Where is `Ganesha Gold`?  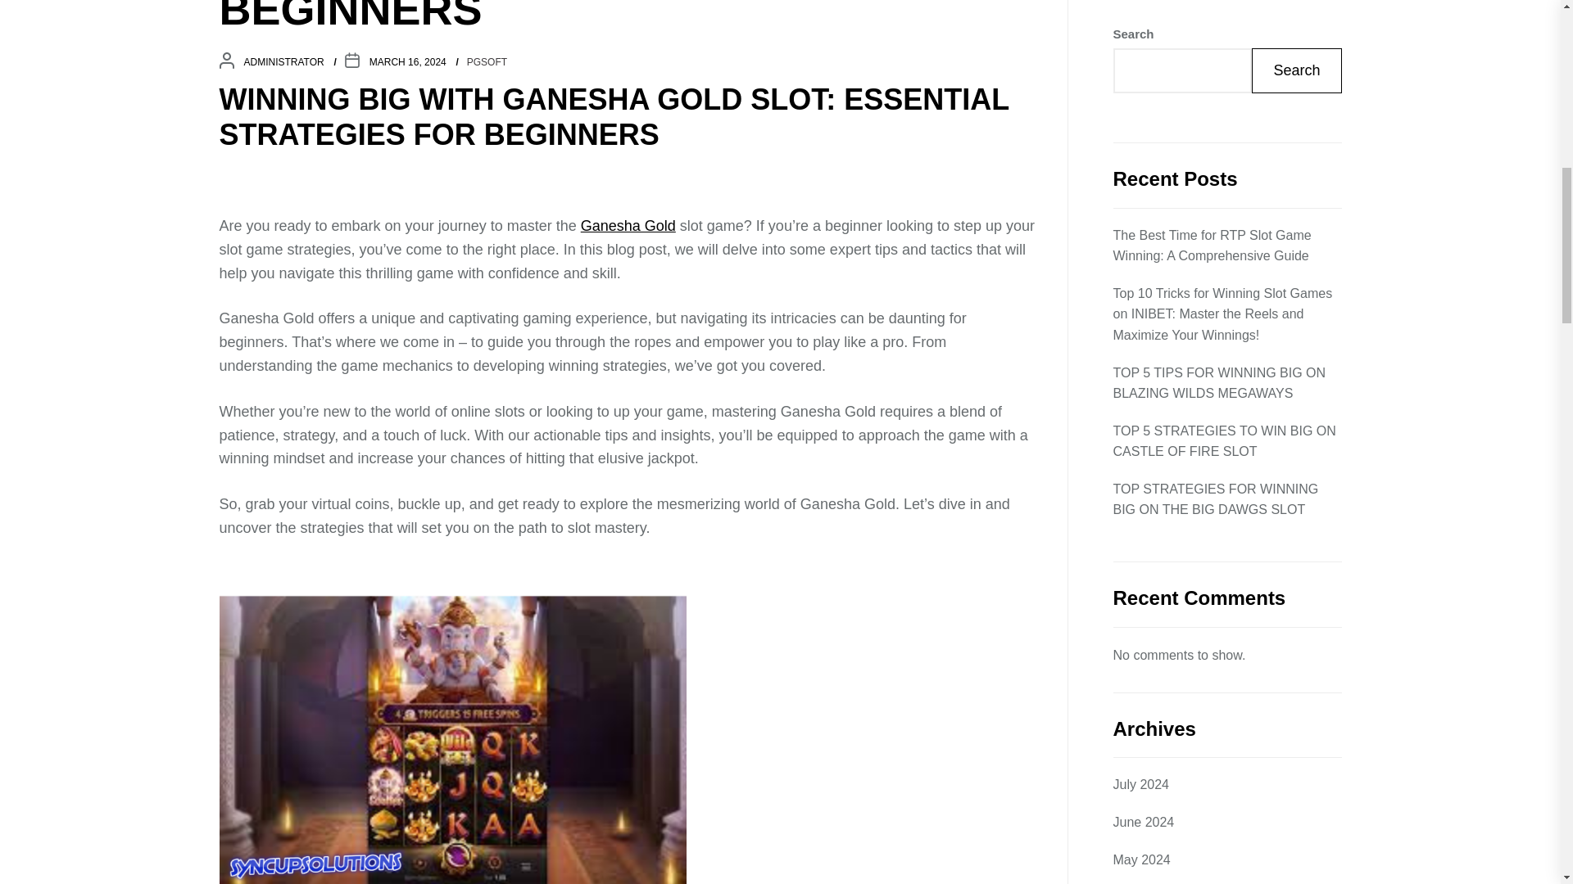
Ganesha Gold is located at coordinates (628, 226).